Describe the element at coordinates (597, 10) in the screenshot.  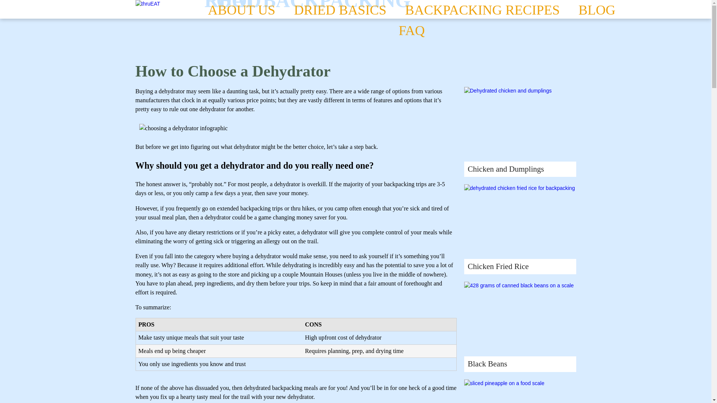
I see `BLOG` at that location.